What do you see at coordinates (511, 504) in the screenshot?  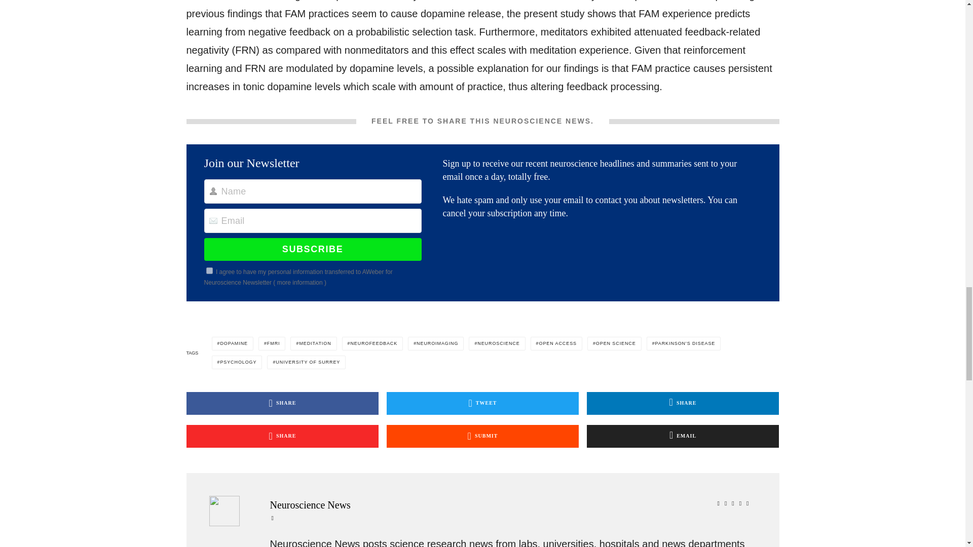 I see `Neuroscience News` at bounding box center [511, 504].